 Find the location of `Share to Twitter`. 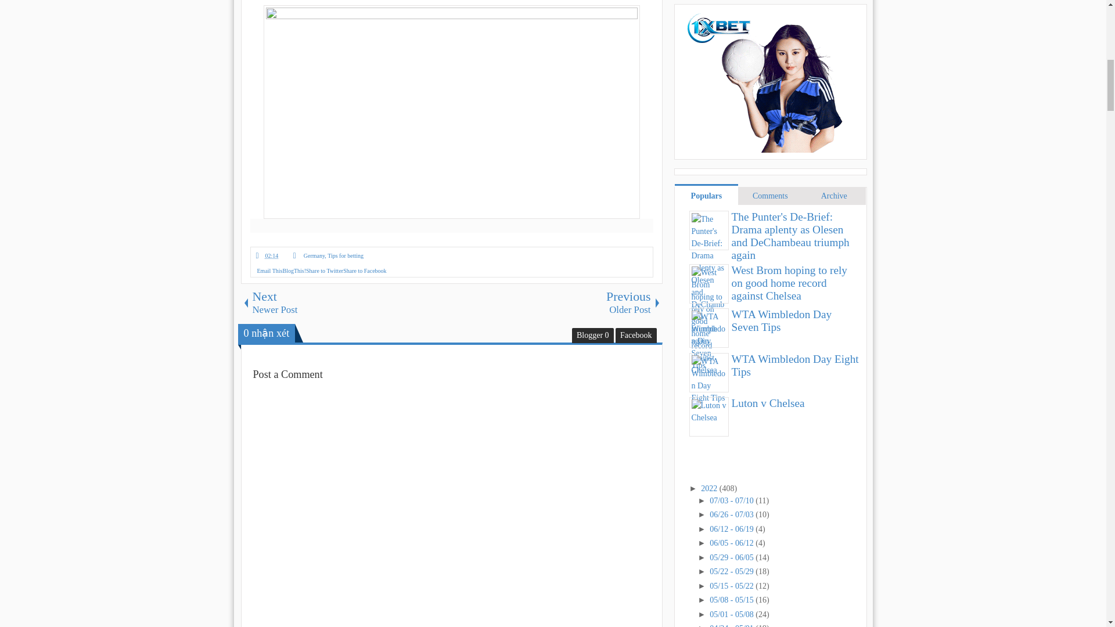

Share to Twitter is located at coordinates (294, 271).